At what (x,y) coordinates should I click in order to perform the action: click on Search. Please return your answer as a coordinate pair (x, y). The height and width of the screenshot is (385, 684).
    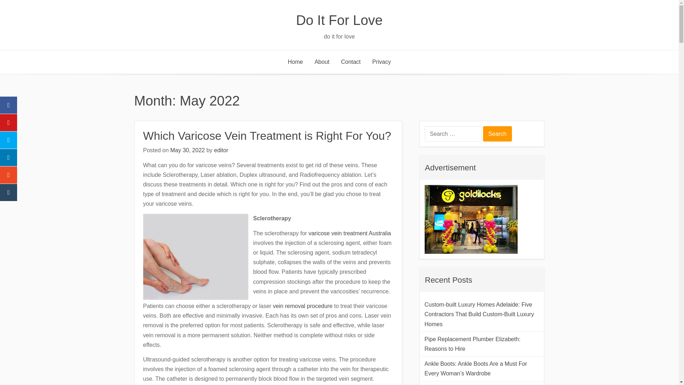
    Looking at the image, I should click on (497, 134).